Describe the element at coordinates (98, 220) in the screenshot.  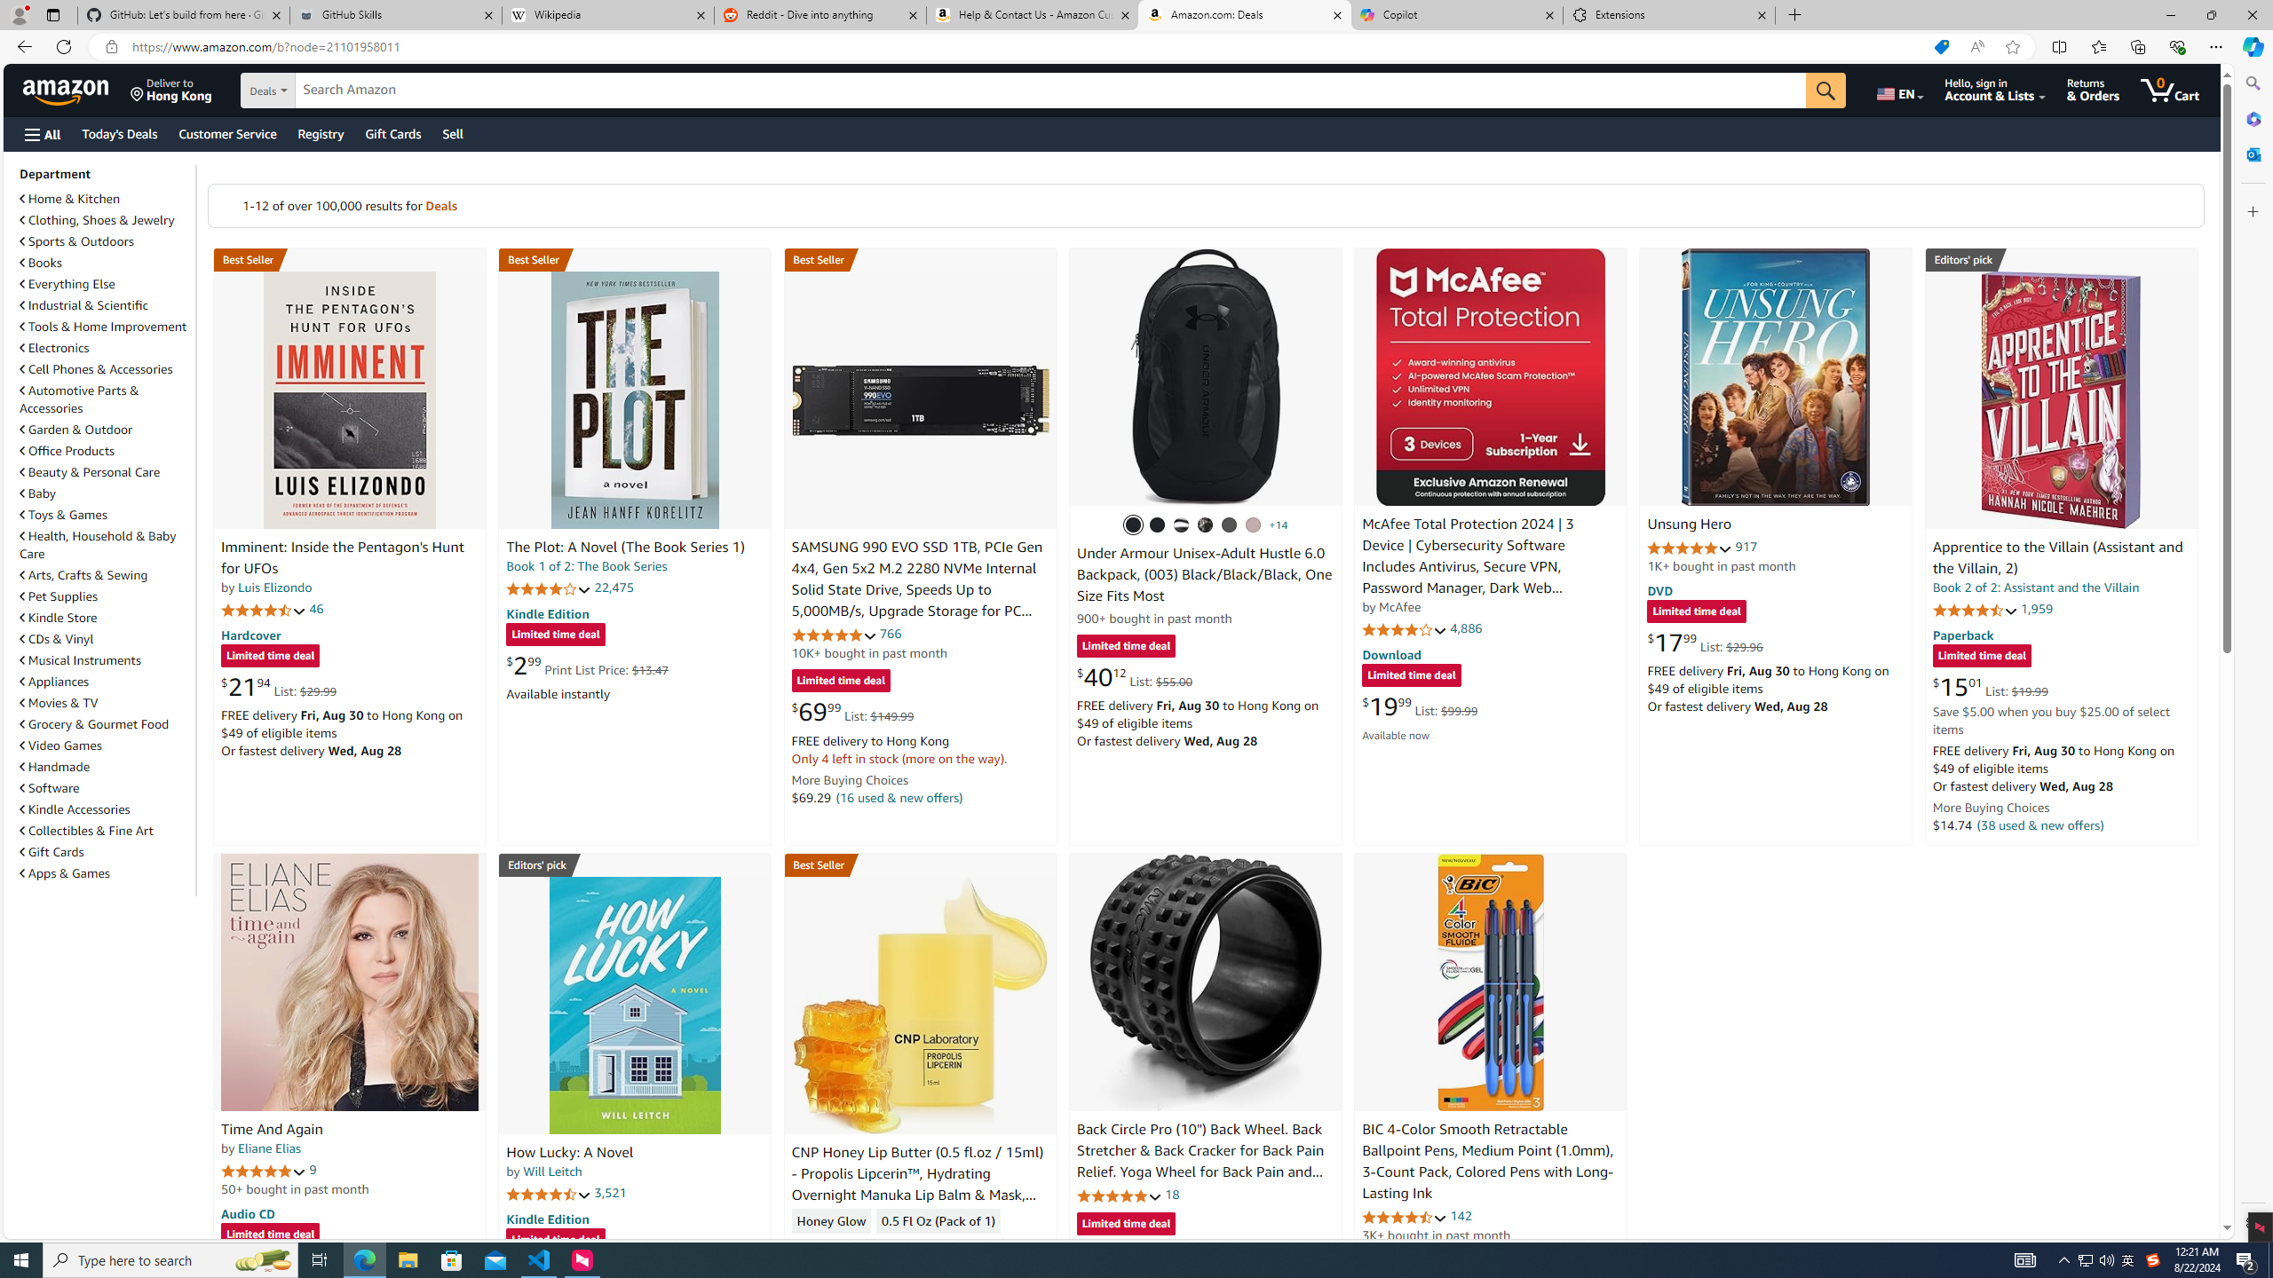
I see `Clothing, Shoes & Jewelry` at that location.